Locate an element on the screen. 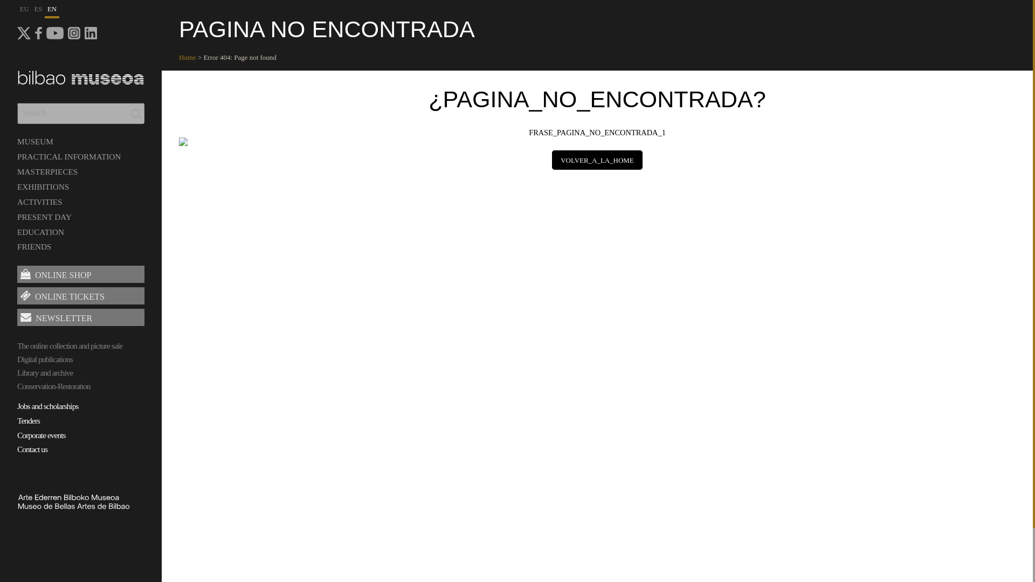 This screenshot has height=582, width=1035. MUSEUM is located at coordinates (36, 141).